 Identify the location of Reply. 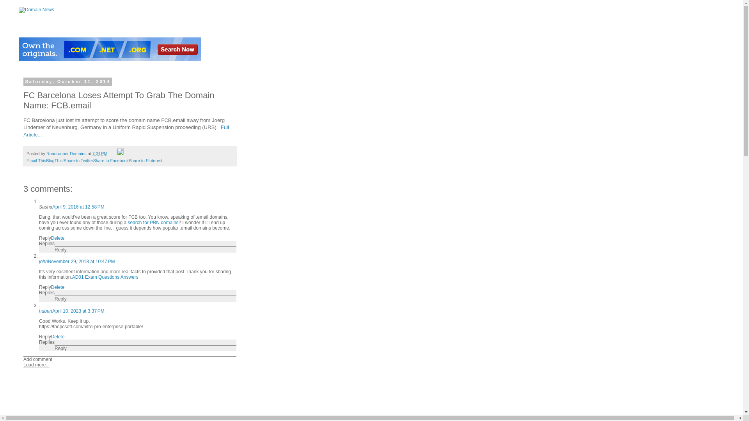
(44, 337).